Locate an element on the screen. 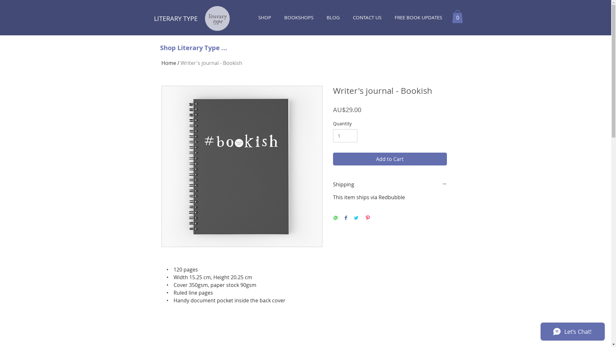  BLOG is located at coordinates (335, 17).